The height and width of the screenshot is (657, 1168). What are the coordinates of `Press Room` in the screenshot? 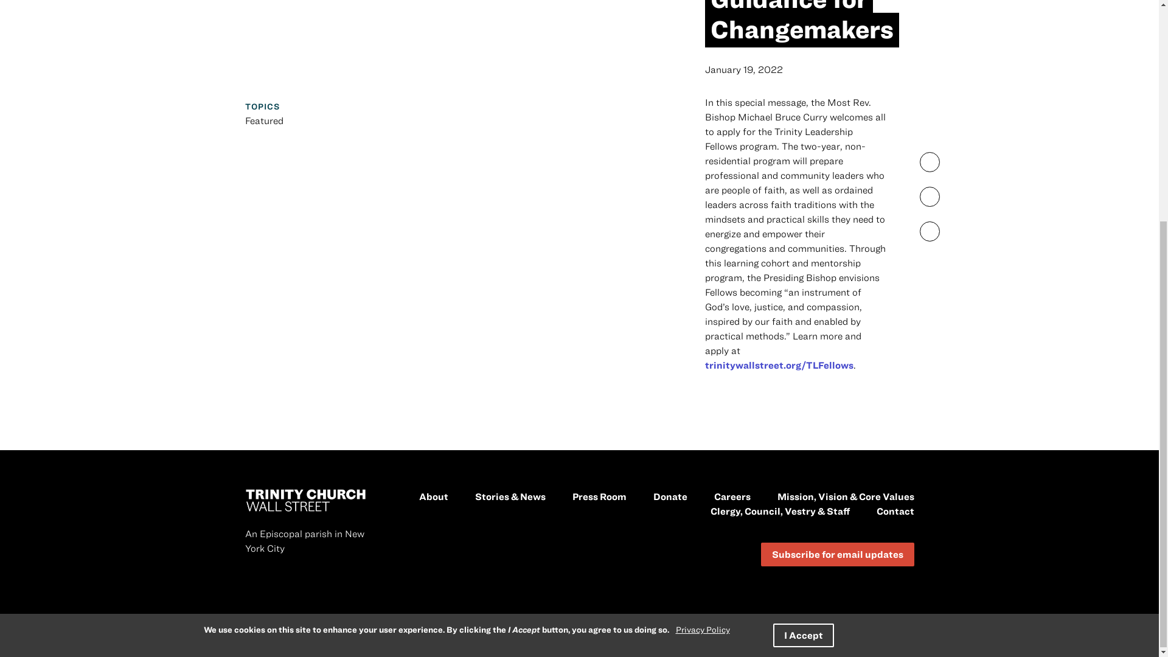 It's located at (599, 496).